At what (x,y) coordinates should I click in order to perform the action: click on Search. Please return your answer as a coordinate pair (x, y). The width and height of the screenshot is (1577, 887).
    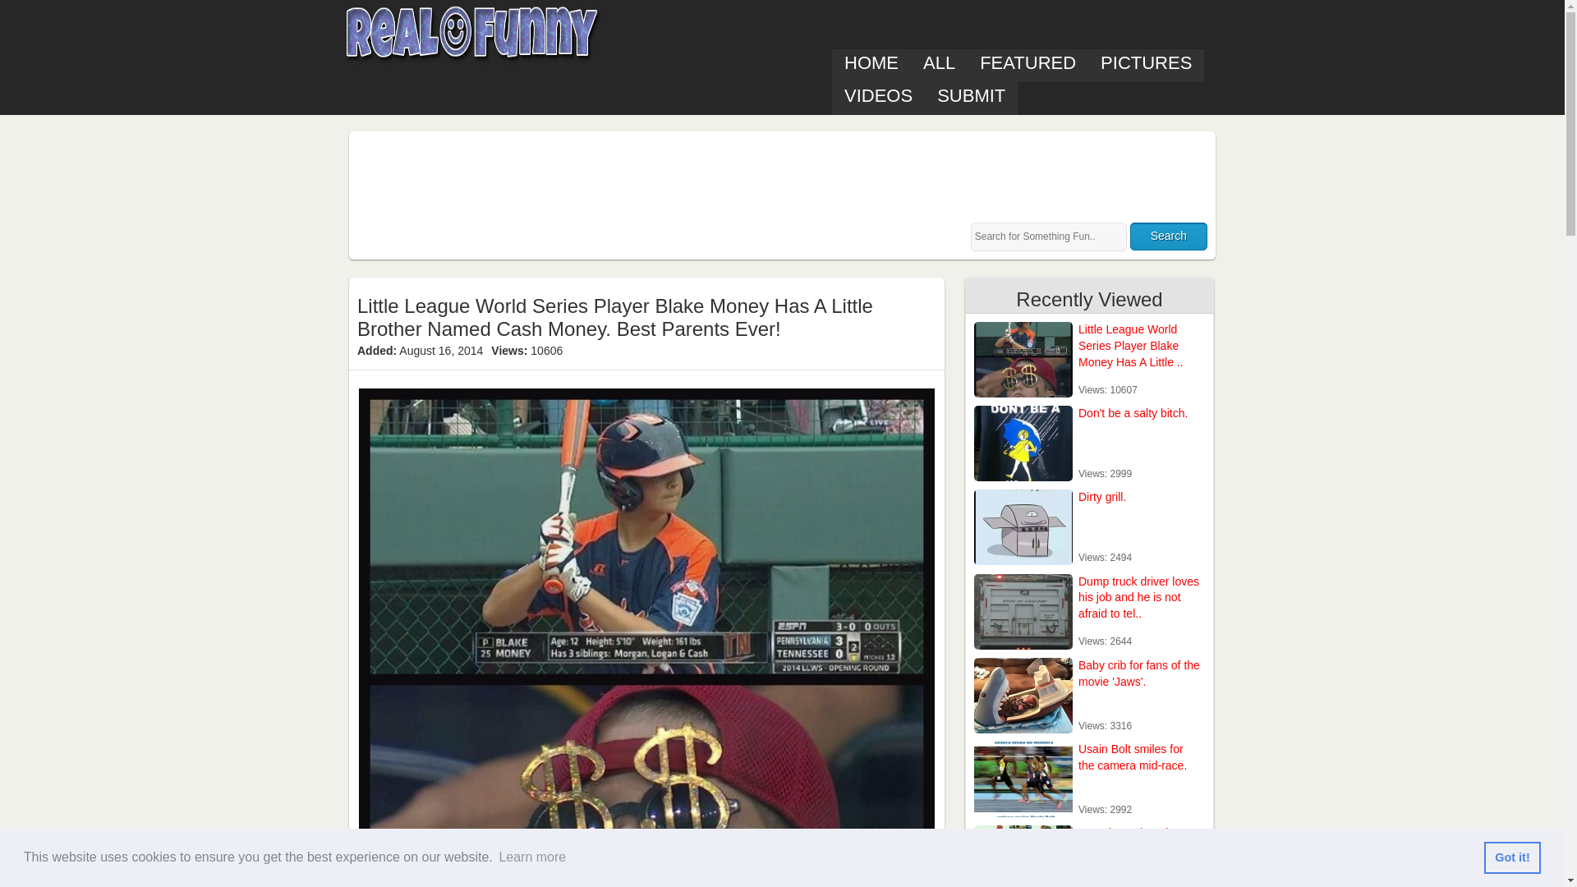
    Looking at the image, I should click on (1169, 237).